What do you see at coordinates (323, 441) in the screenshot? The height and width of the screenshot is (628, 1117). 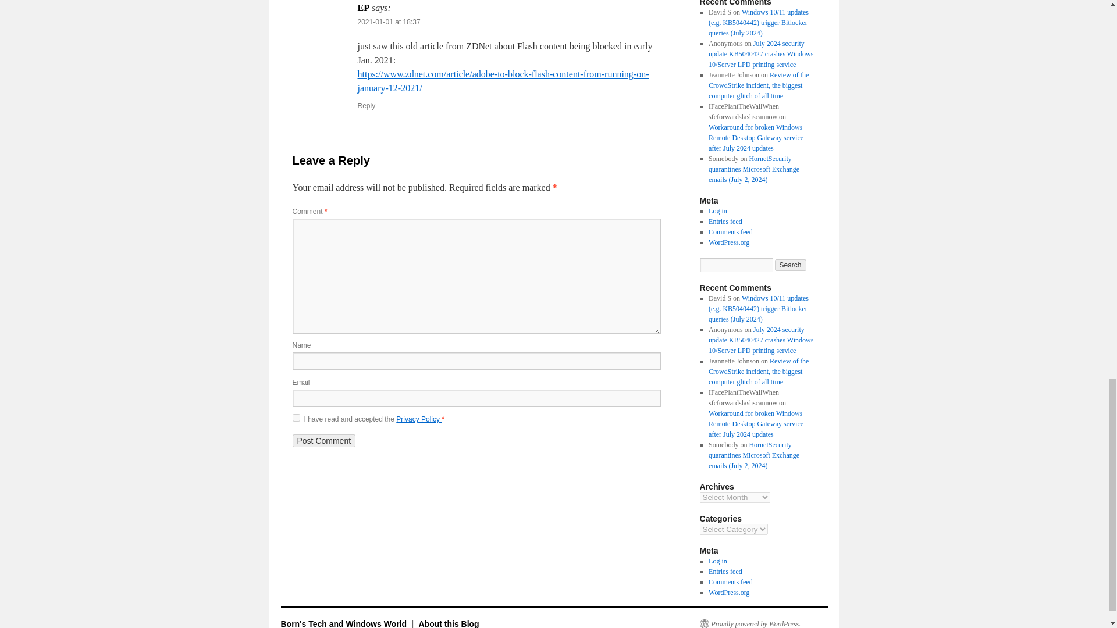 I see `Post Comment` at bounding box center [323, 441].